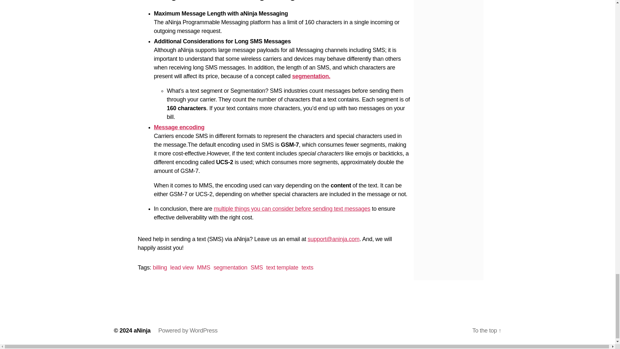  What do you see at coordinates (188, 330) in the screenshot?
I see `Powered by WordPress` at bounding box center [188, 330].